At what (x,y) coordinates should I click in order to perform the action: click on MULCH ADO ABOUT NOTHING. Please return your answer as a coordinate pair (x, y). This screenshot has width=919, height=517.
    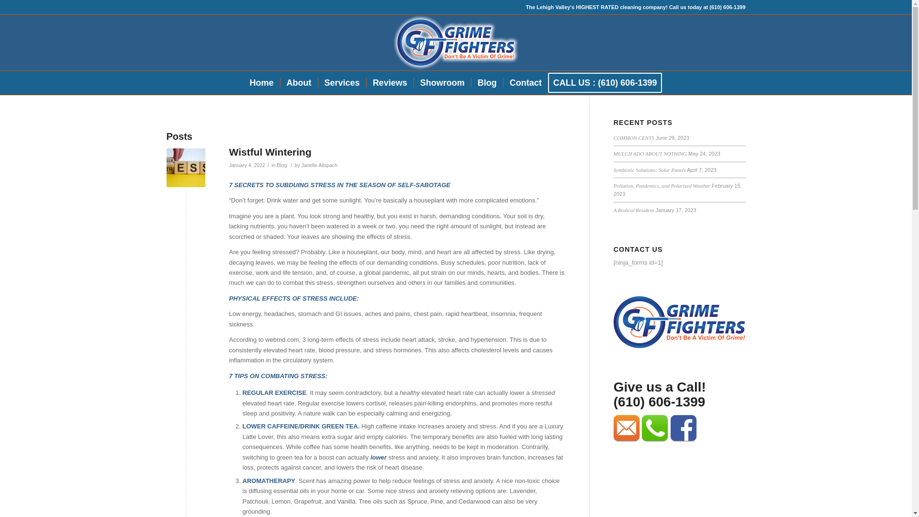
    Looking at the image, I should click on (650, 154).